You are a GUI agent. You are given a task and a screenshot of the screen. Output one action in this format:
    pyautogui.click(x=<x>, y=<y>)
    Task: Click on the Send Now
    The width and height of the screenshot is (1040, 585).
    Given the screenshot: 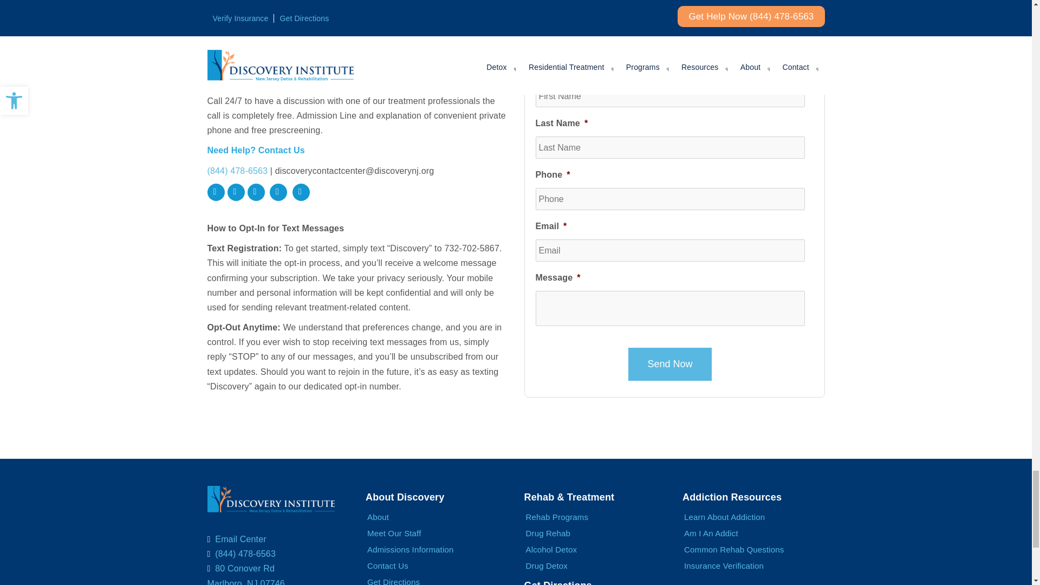 What is the action you would take?
    pyautogui.click(x=669, y=364)
    